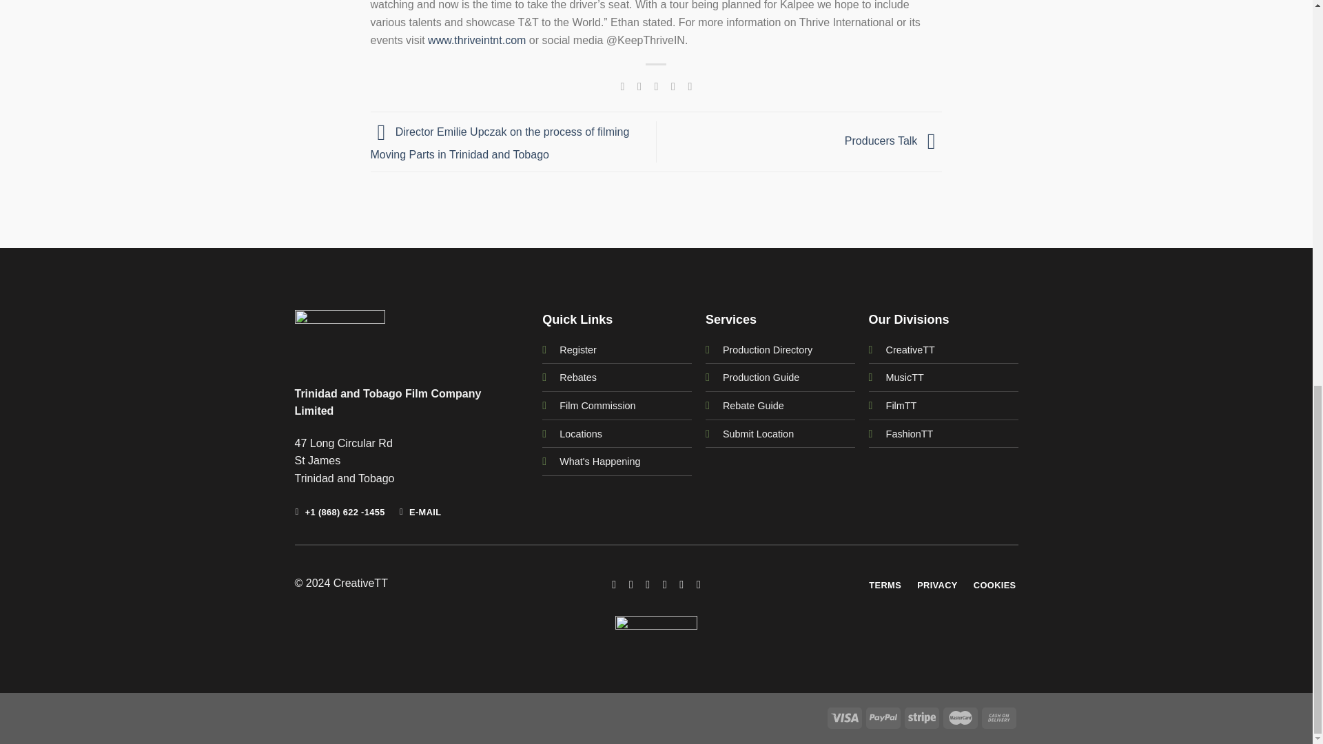 The image size is (1323, 744). Describe the element at coordinates (639, 85) in the screenshot. I see `Share on Twitter` at that location.